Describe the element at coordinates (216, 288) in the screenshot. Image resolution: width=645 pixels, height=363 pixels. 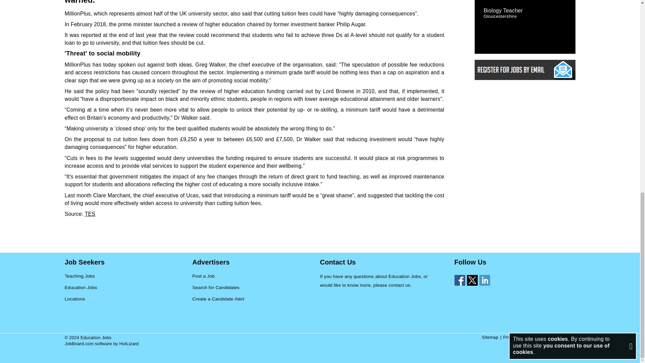
I see `Search for Candidates` at that location.